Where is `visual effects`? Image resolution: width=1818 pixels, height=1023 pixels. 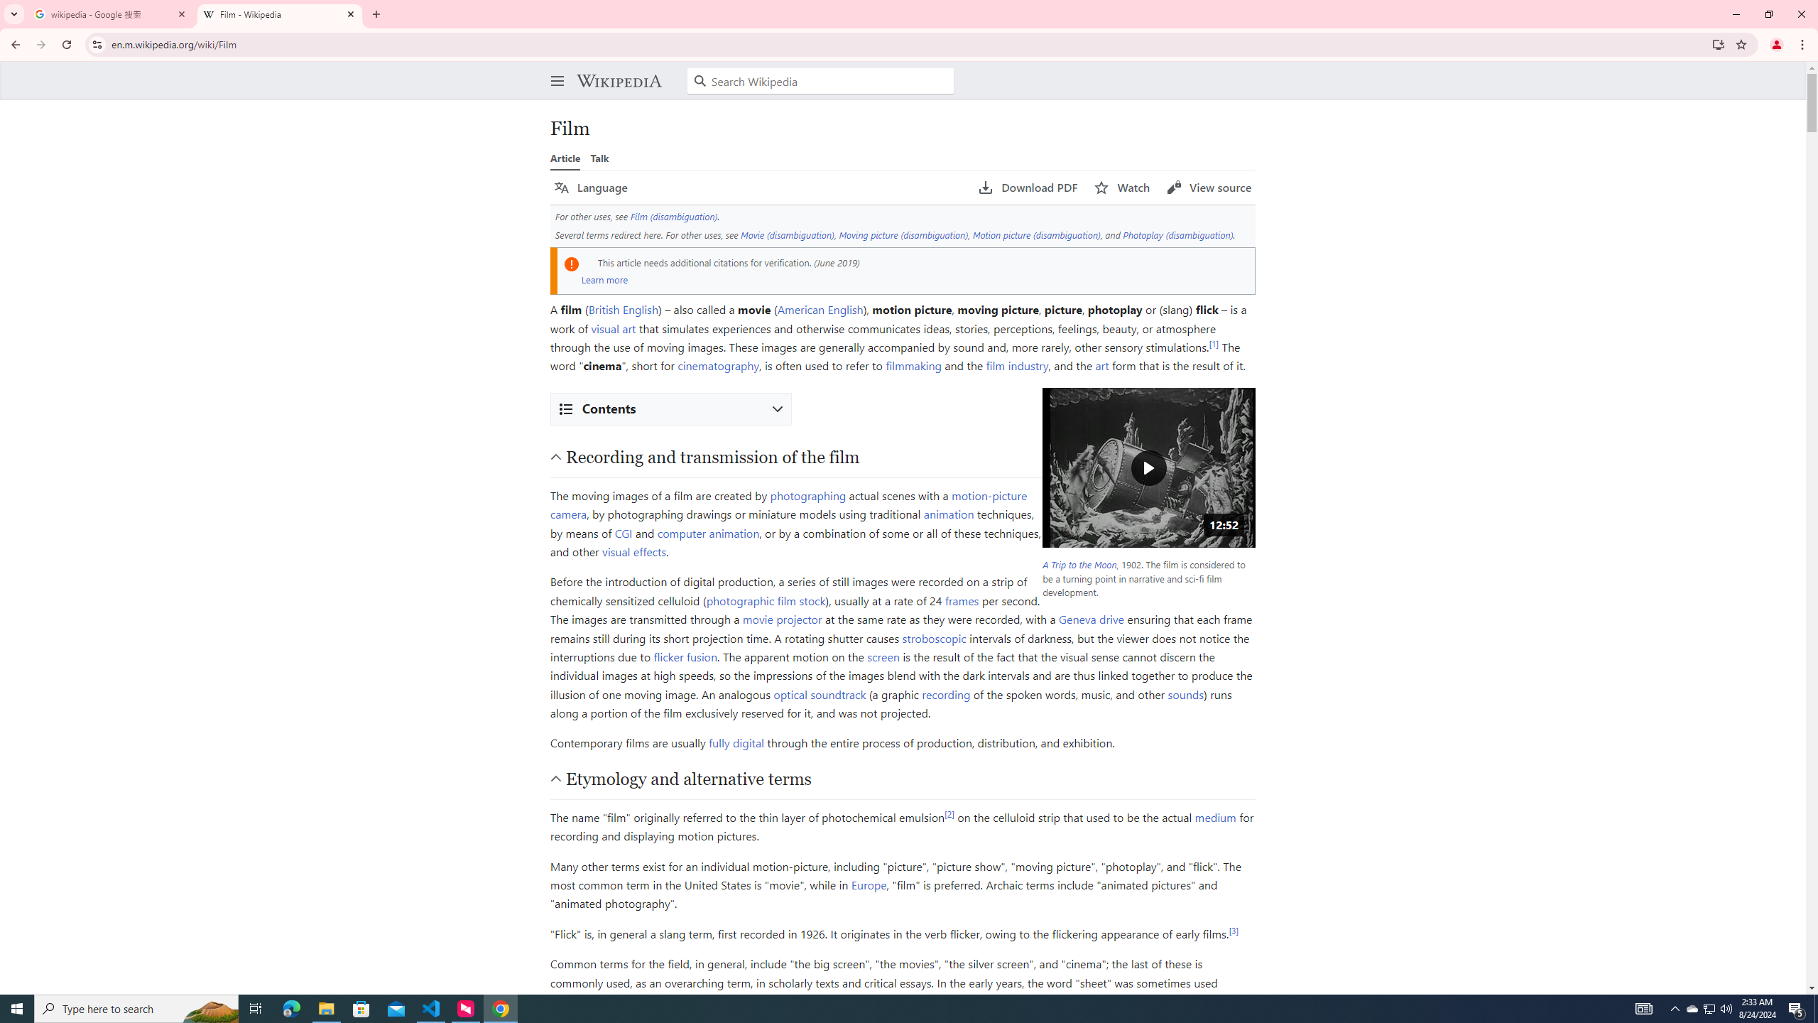 visual effects is located at coordinates (634, 551).